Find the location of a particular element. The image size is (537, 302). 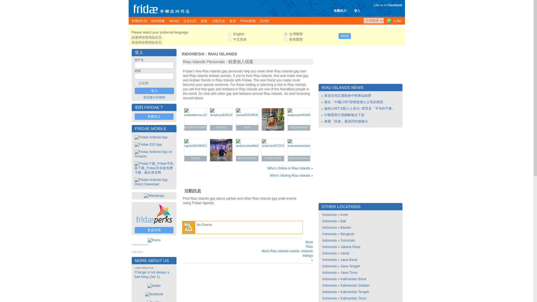

Facebook is located at coordinates (395, 5).